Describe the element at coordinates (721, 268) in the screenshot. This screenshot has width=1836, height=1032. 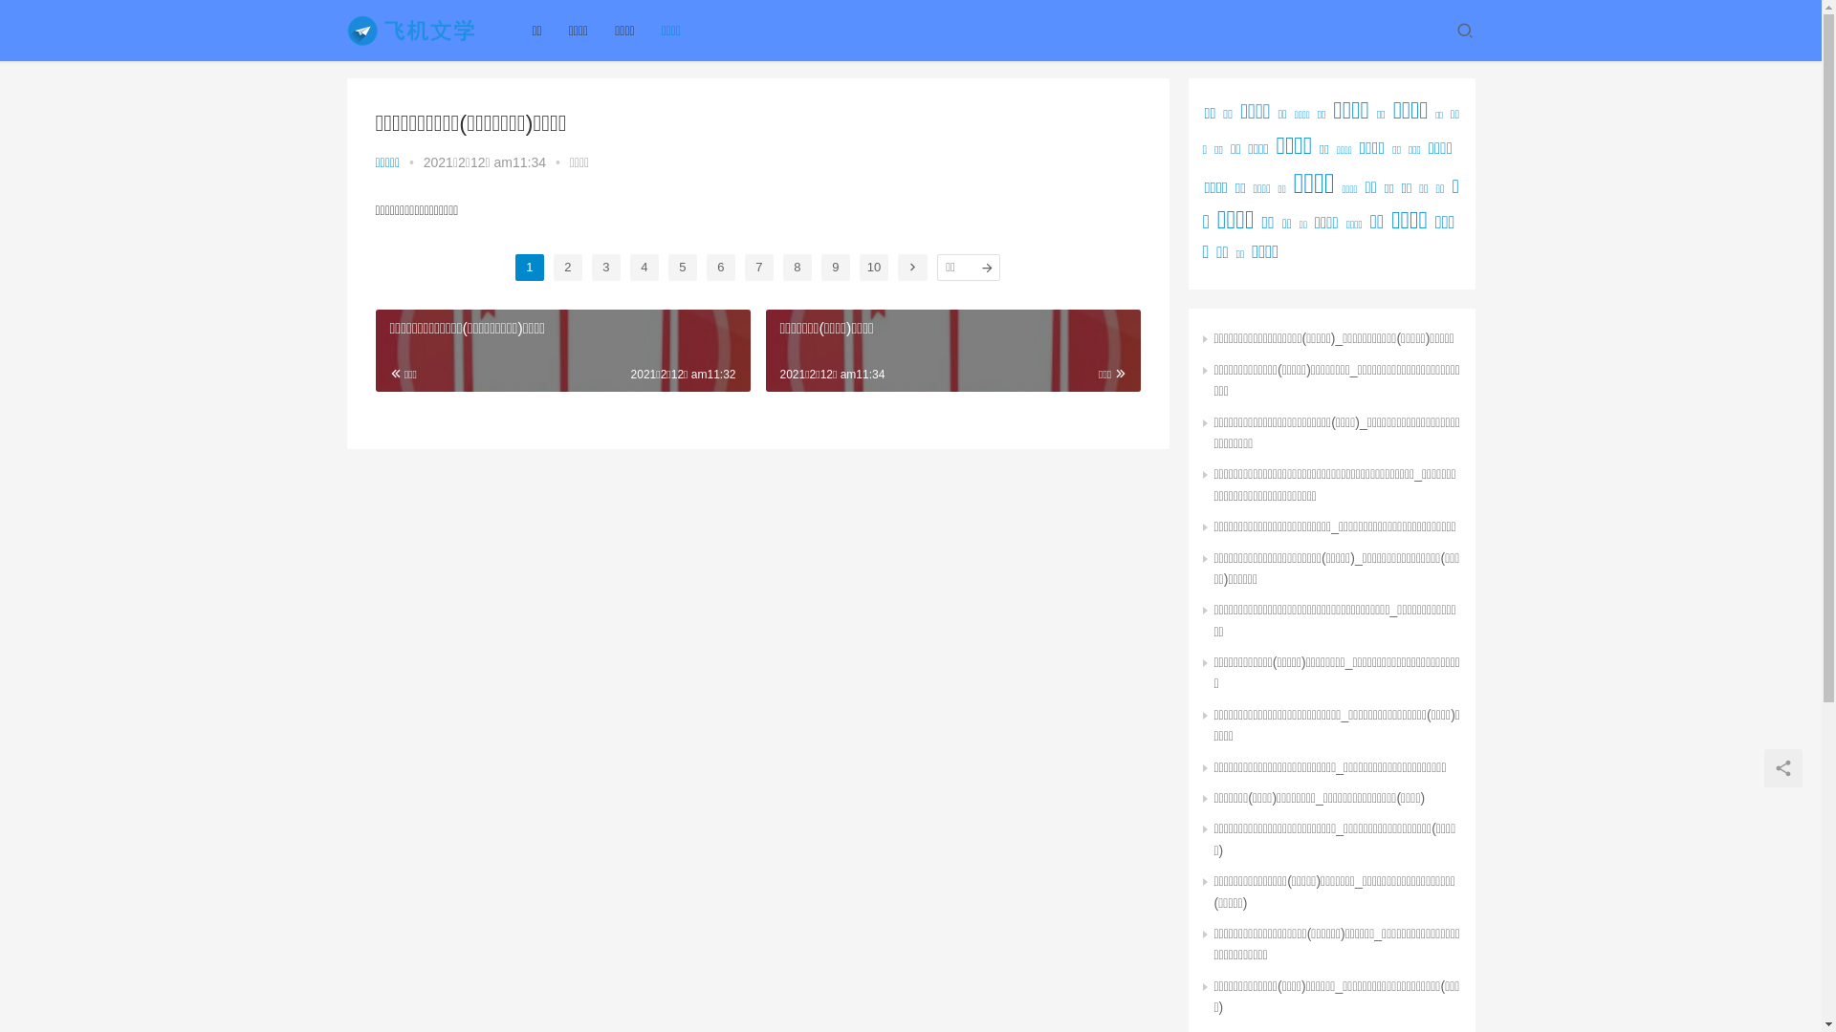
I see `6` at that location.